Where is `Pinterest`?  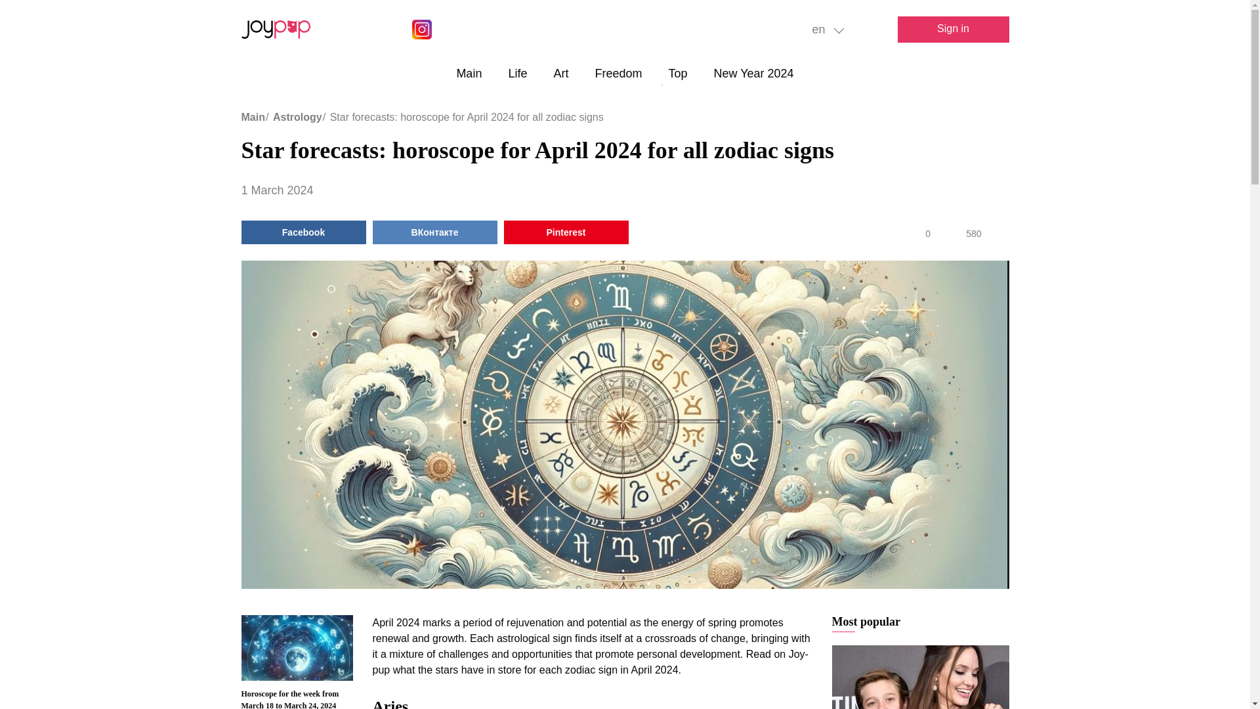
Pinterest is located at coordinates (500, 30).